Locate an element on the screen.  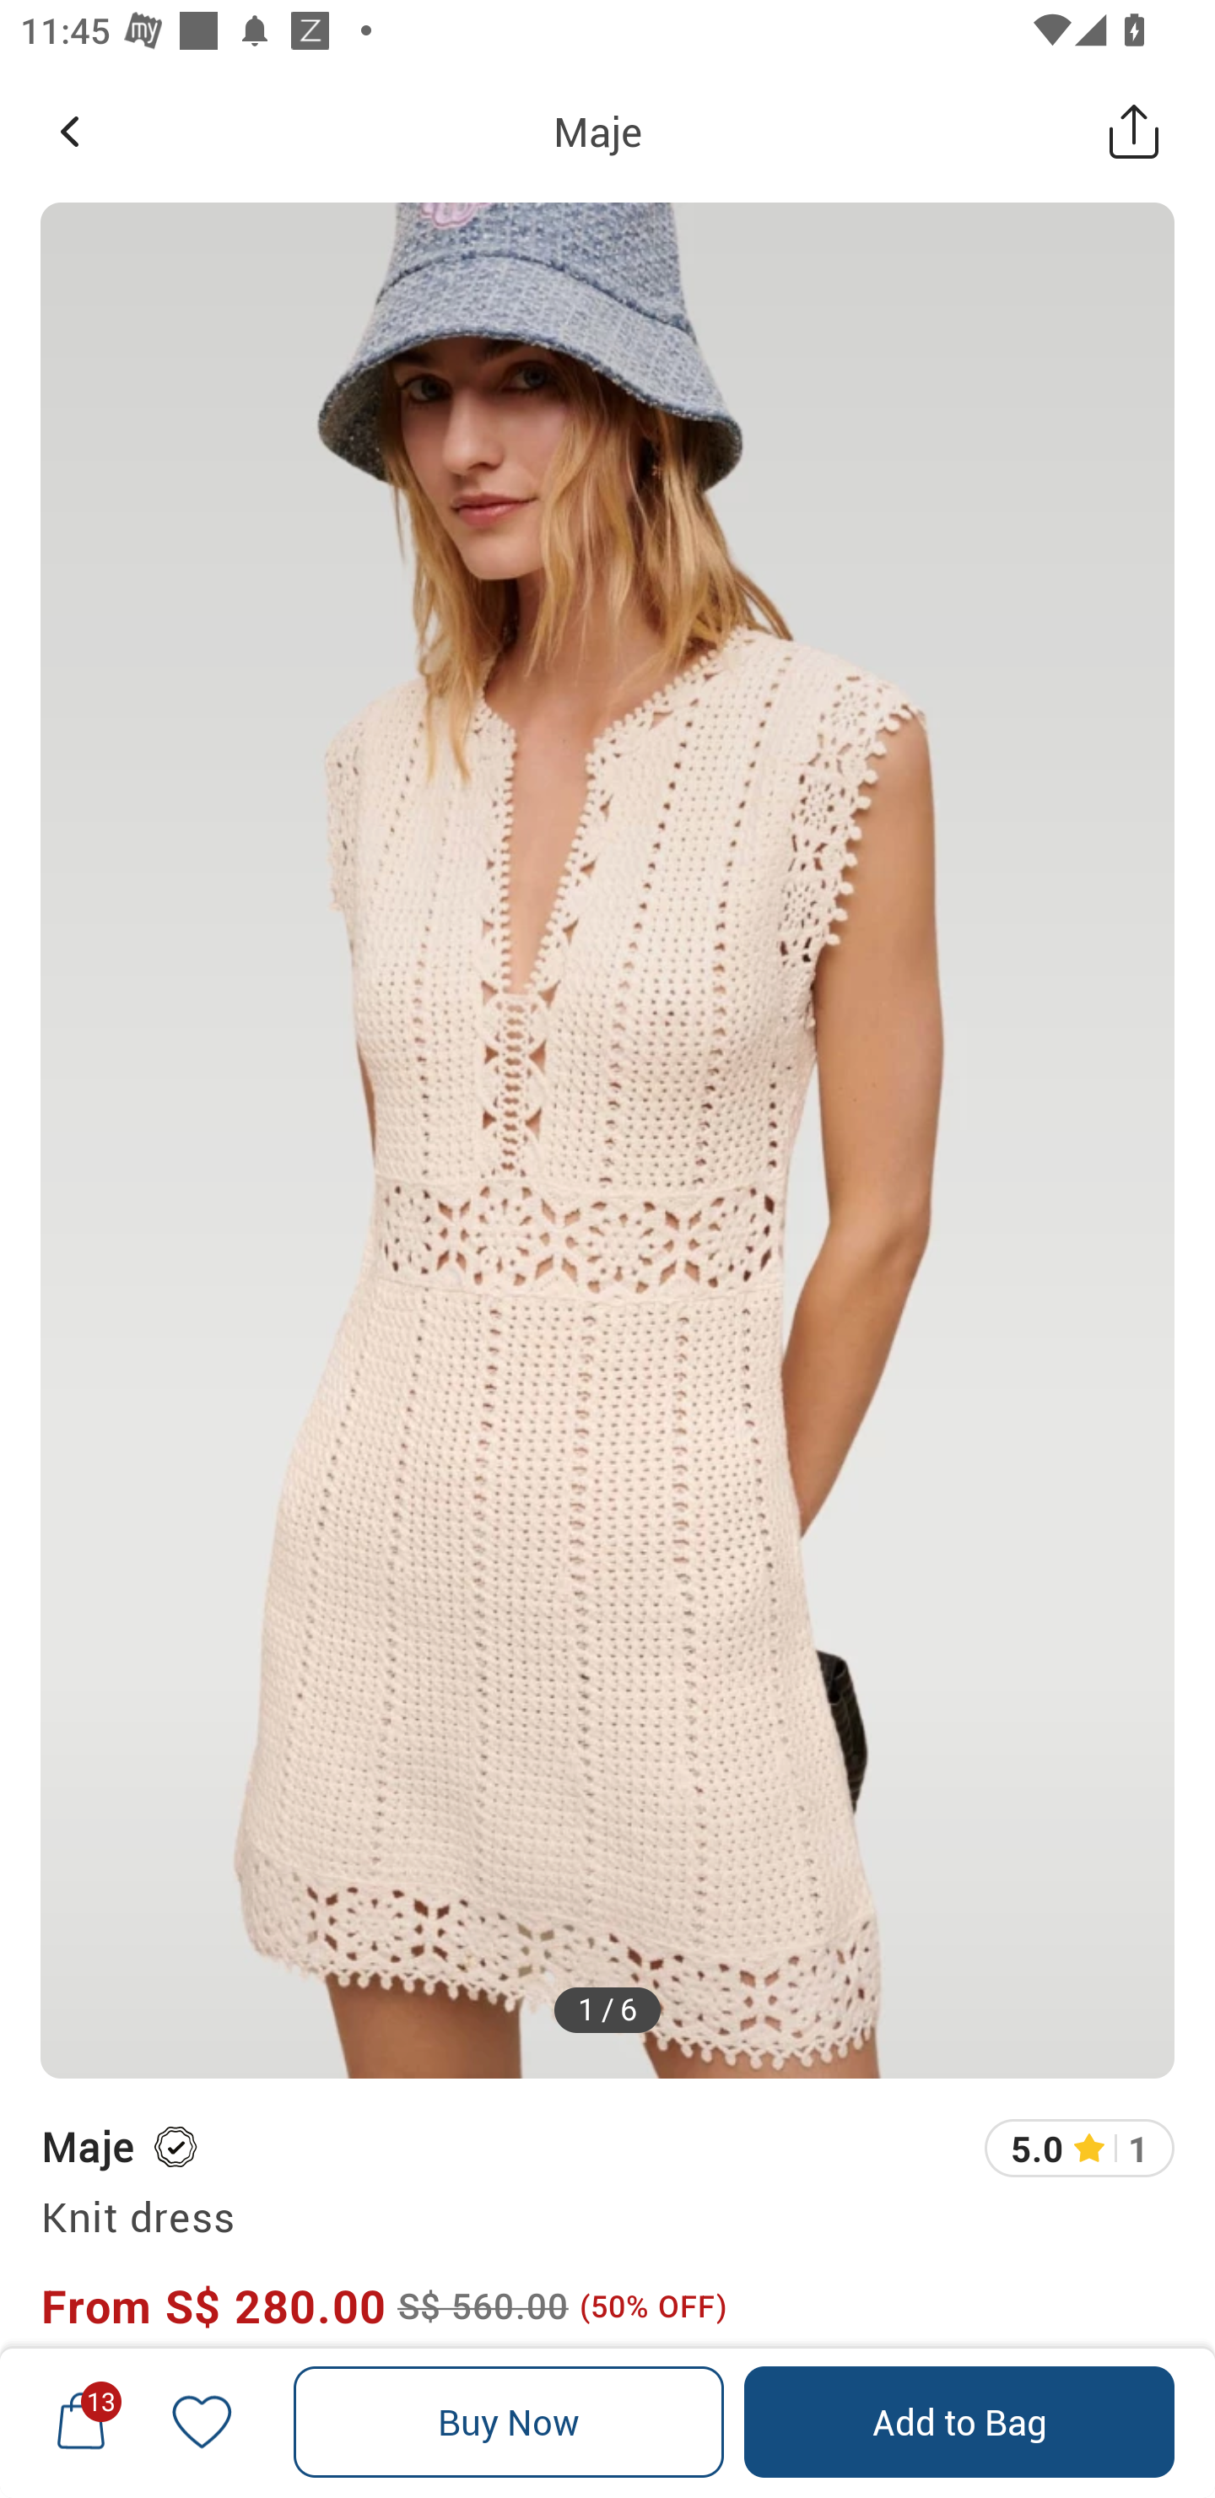
Buy Now is located at coordinates (509, 2422).